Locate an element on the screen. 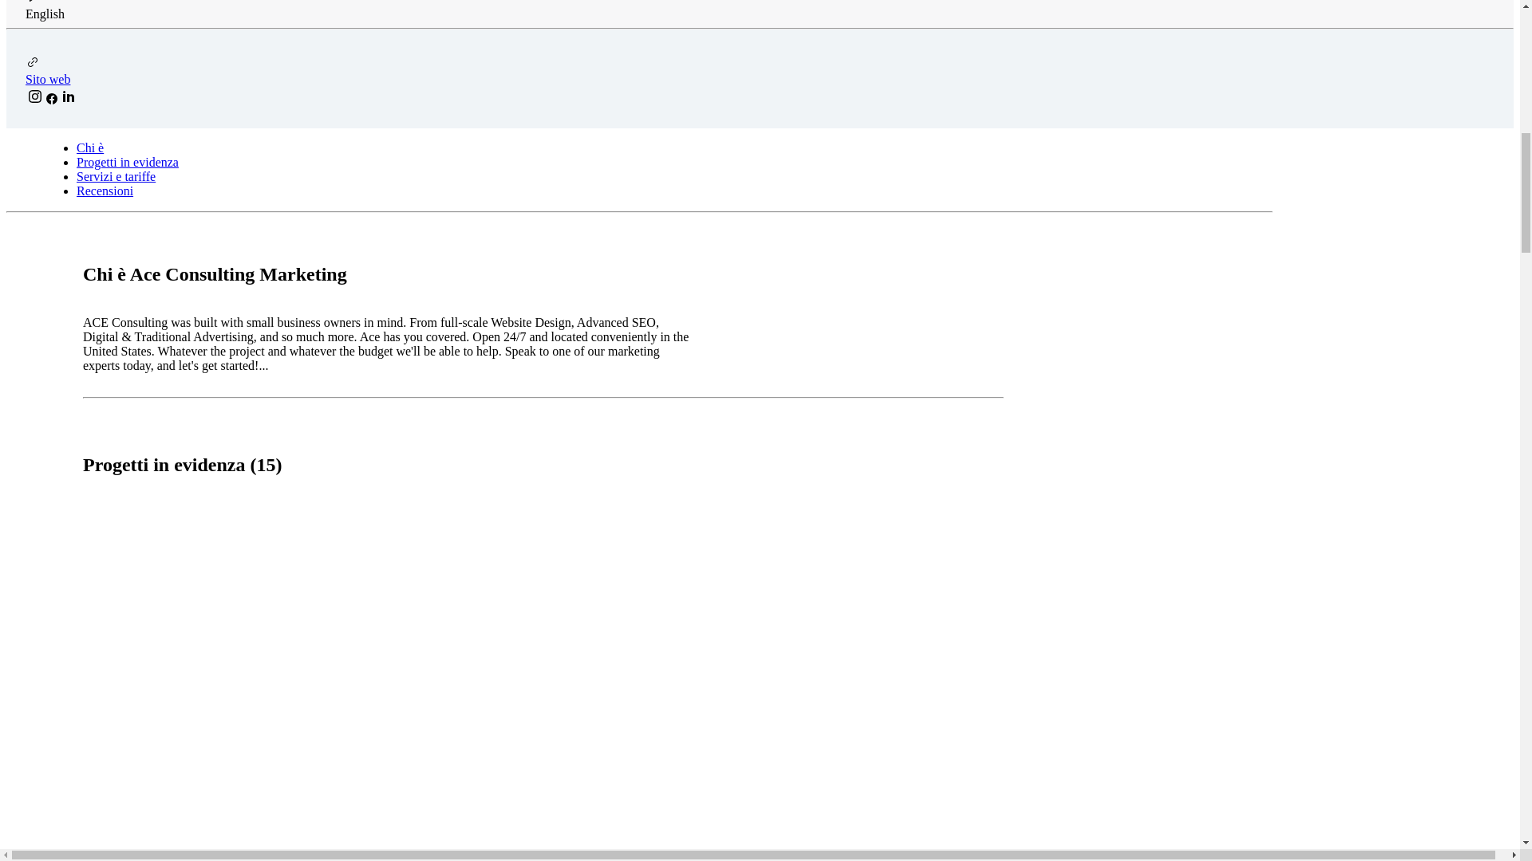  Progetti in evidenza is located at coordinates (128, 162).